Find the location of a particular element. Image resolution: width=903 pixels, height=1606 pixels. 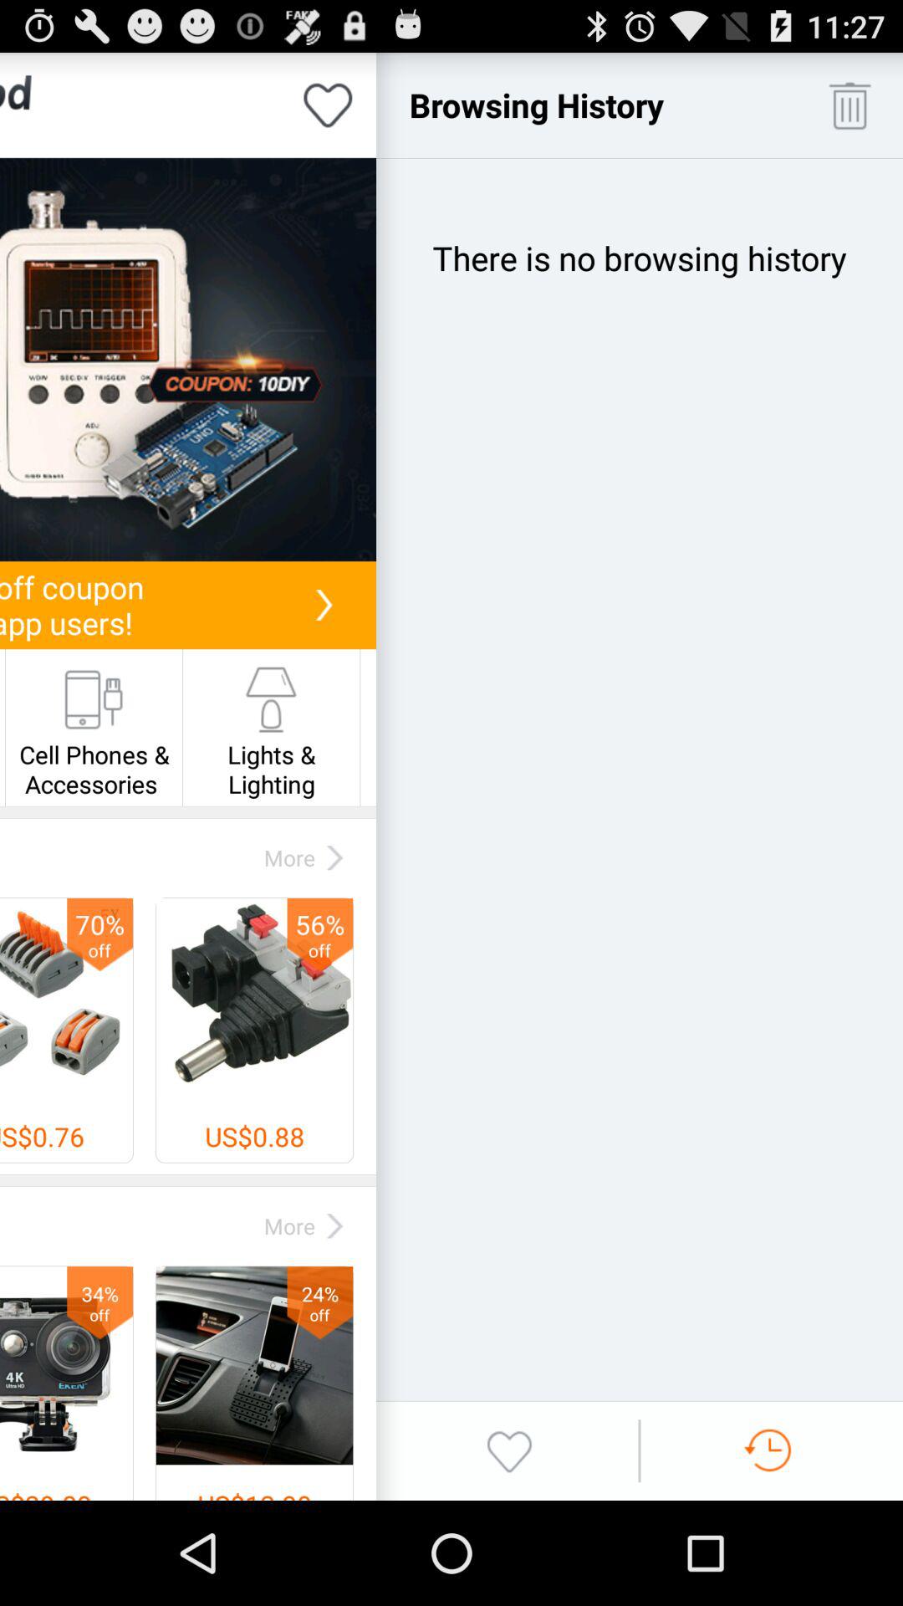

trash is located at coordinates (849, 105).